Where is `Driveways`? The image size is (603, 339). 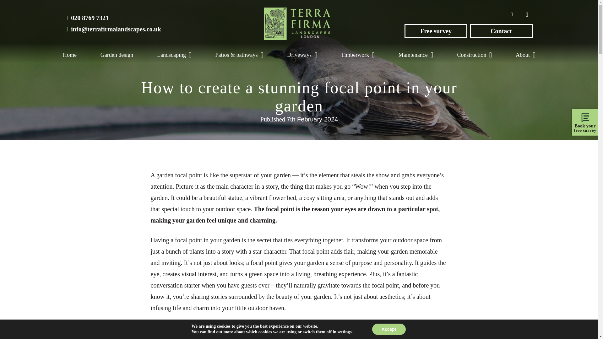 Driveways is located at coordinates (302, 55).